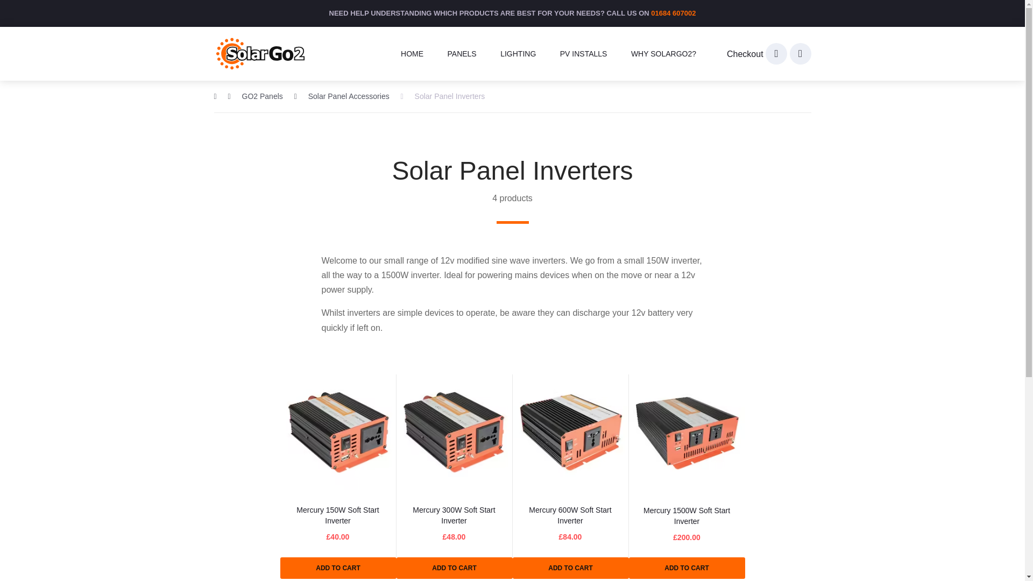 The width and height of the screenshot is (1033, 581). I want to click on Home, so click(220, 96).